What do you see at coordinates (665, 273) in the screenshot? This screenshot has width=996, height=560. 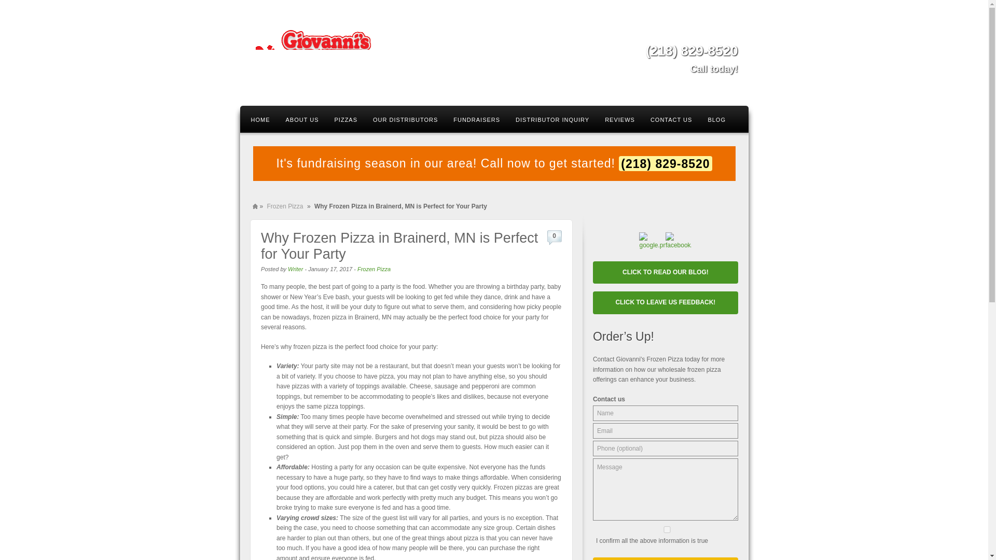 I see `CLICK TO READ OUR BLOG!` at bounding box center [665, 273].